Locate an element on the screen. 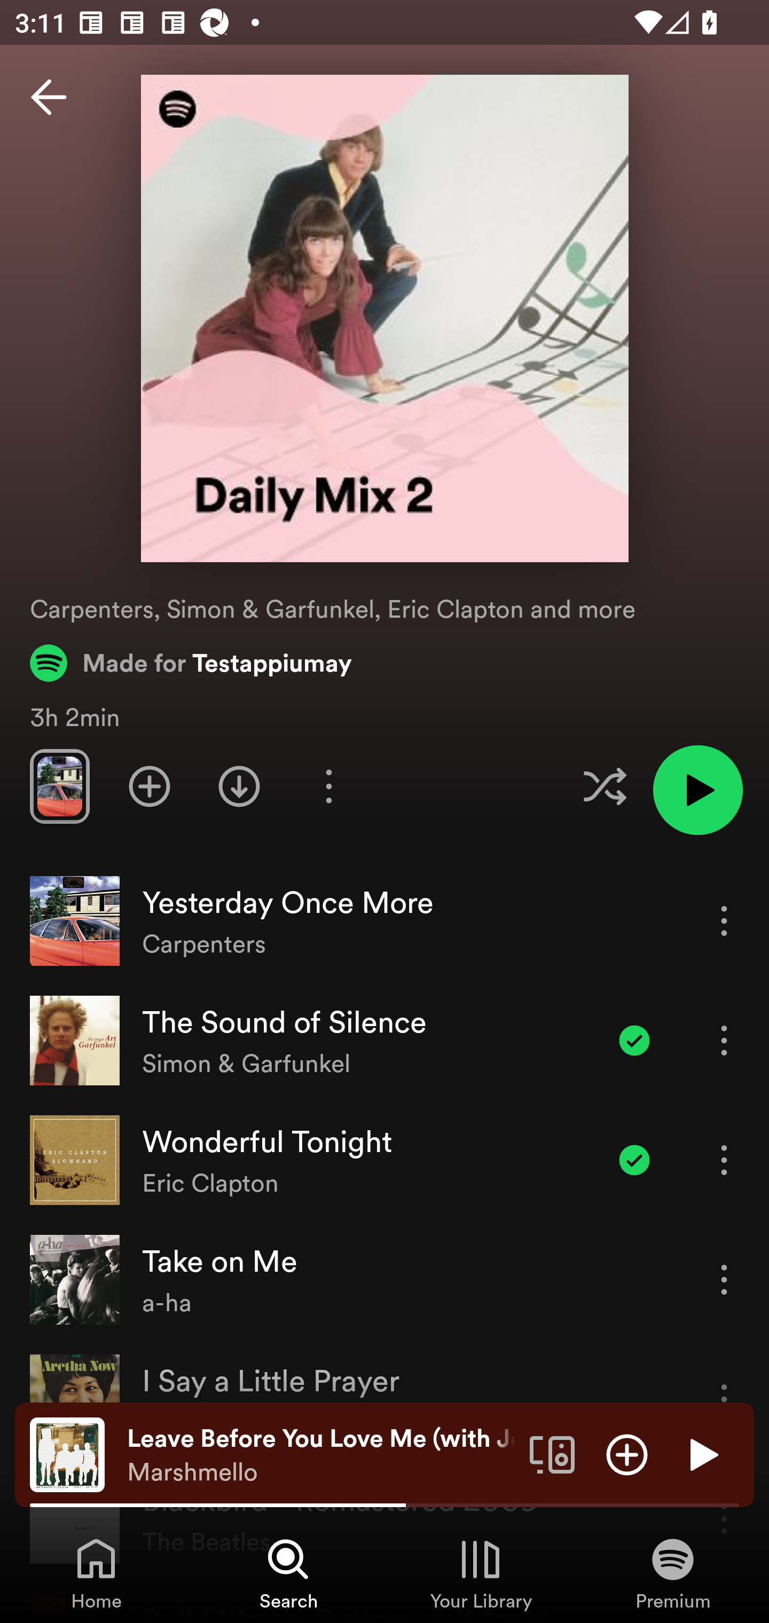  More options for song Take on Me is located at coordinates (724, 1279).